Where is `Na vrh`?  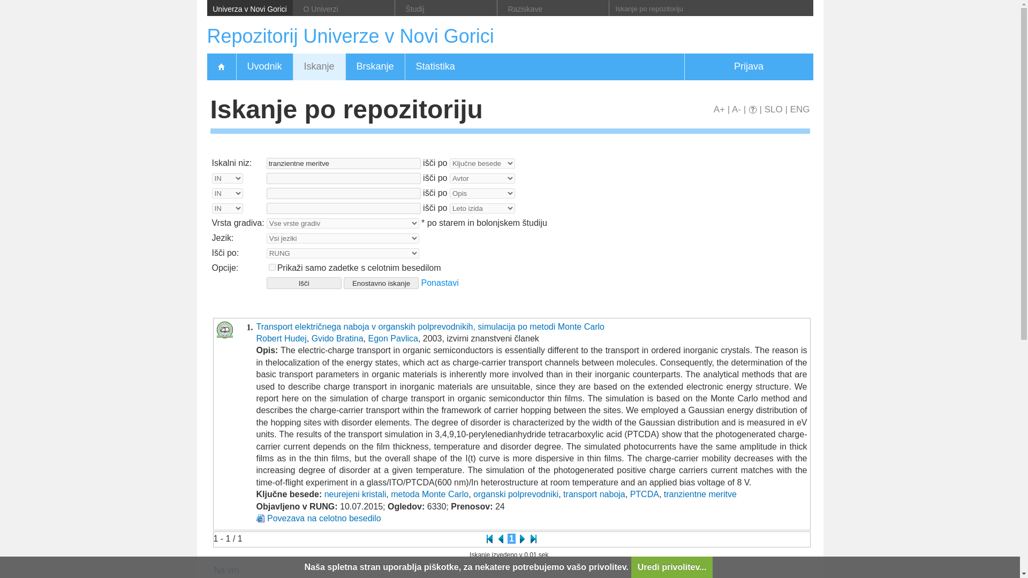 Na vrh is located at coordinates (226, 570).